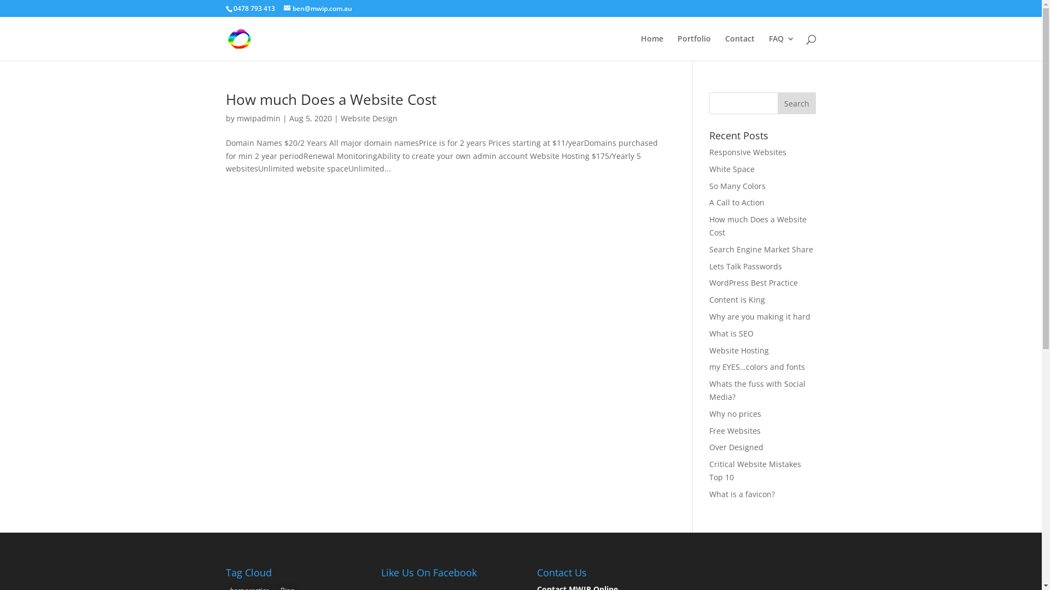  What do you see at coordinates (797, 103) in the screenshot?
I see `Search` at bounding box center [797, 103].